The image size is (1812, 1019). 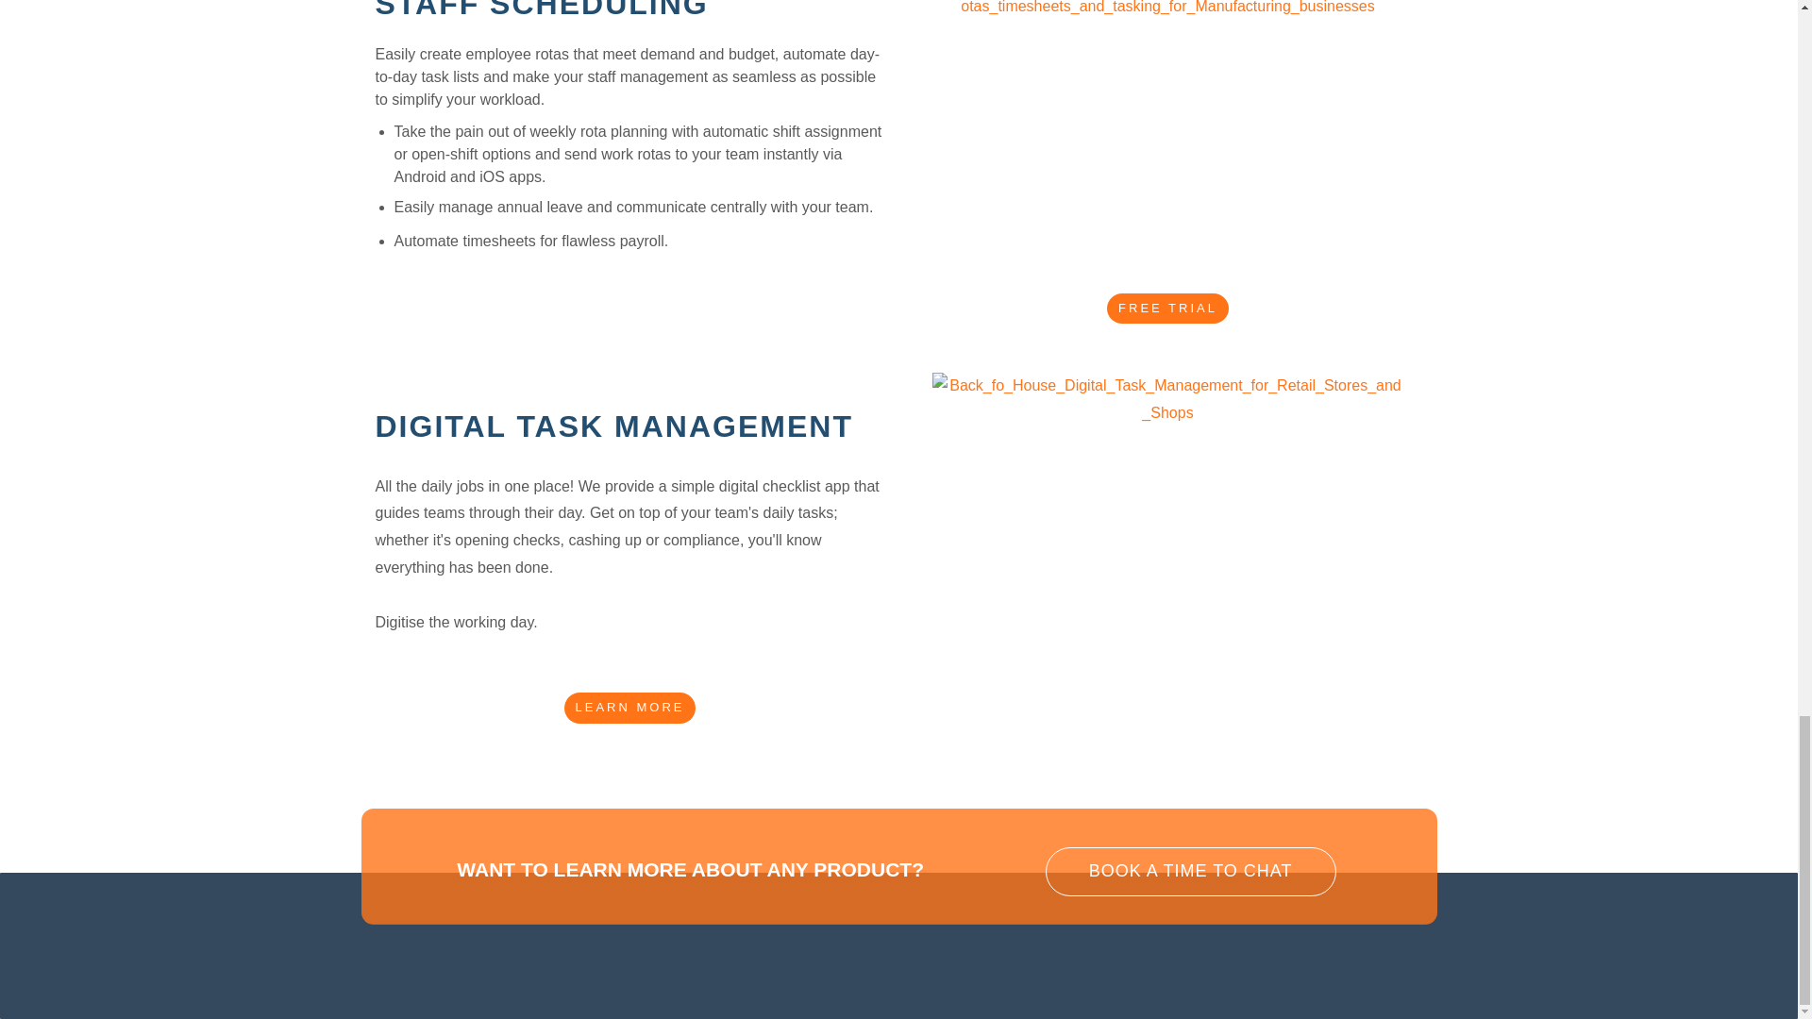 I want to click on LEARN MORE, so click(x=898, y=866).